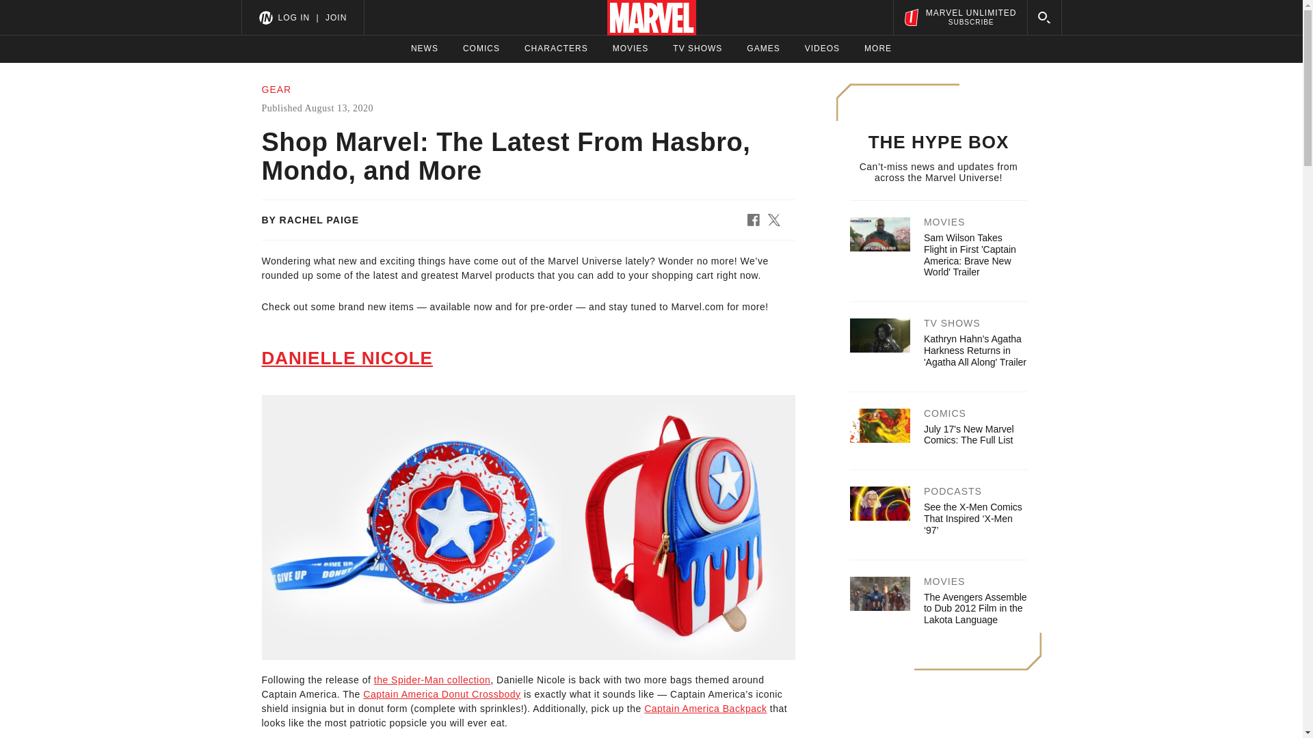 The width and height of the screenshot is (1313, 738). I want to click on LOG IN, so click(293, 17).